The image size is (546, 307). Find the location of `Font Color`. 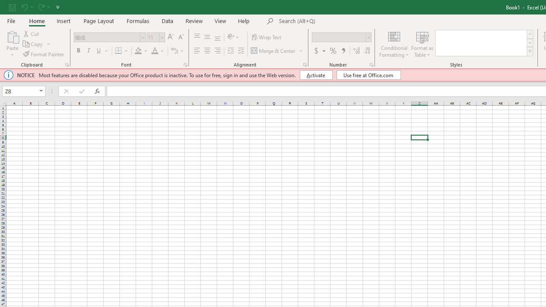

Font Color is located at coordinates (158, 51).